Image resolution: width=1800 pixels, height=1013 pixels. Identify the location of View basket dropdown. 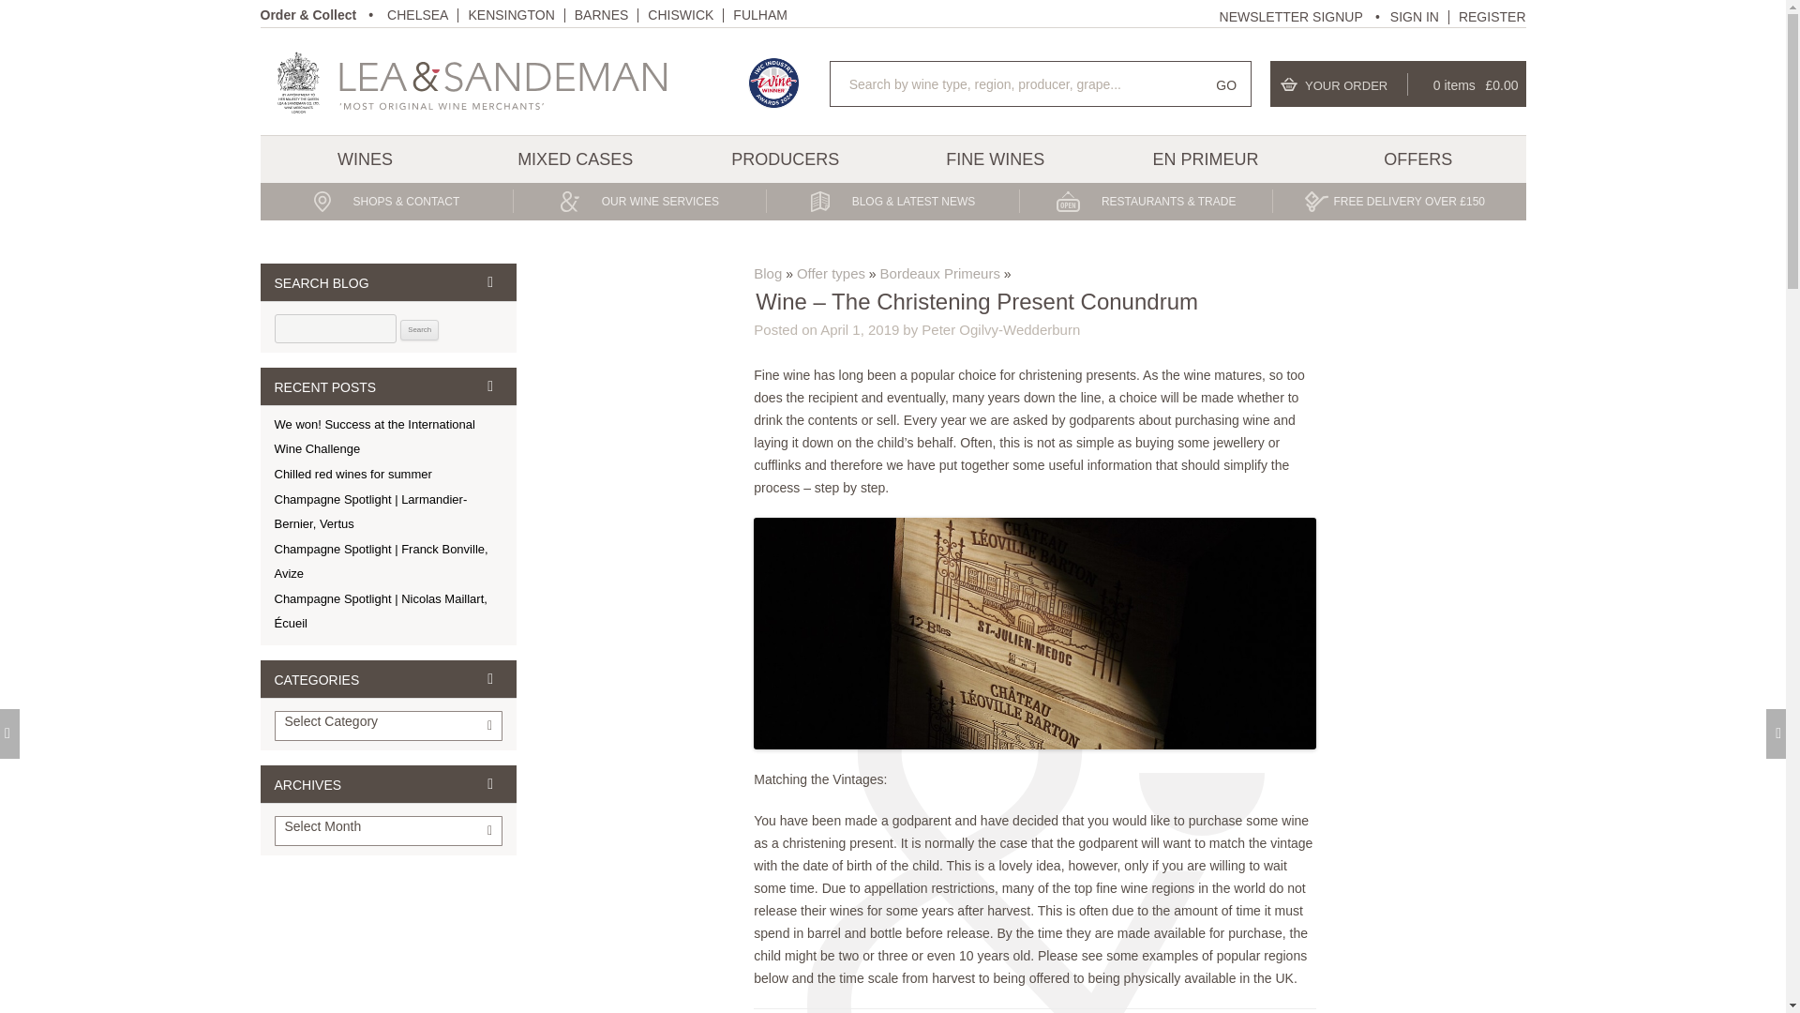
(1399, 83).